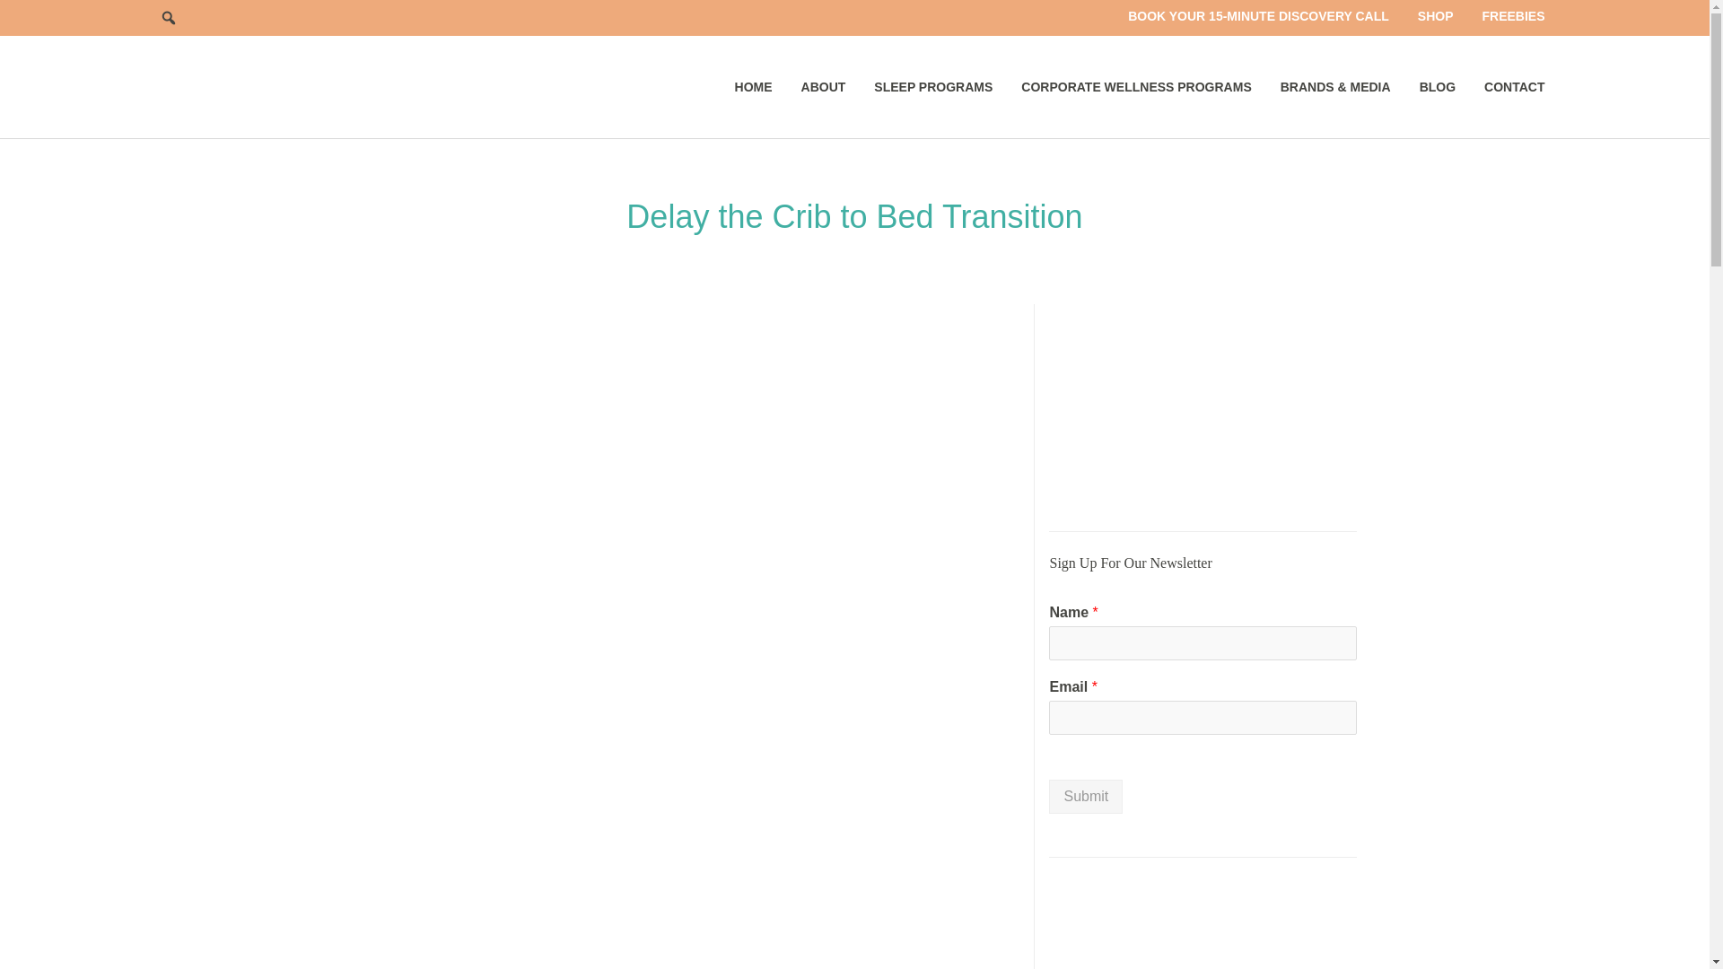 Image resolution: width=1723 pixels, height=969 pixels. I want to click on SLEEP PROGRAMS, so click(933, 86).